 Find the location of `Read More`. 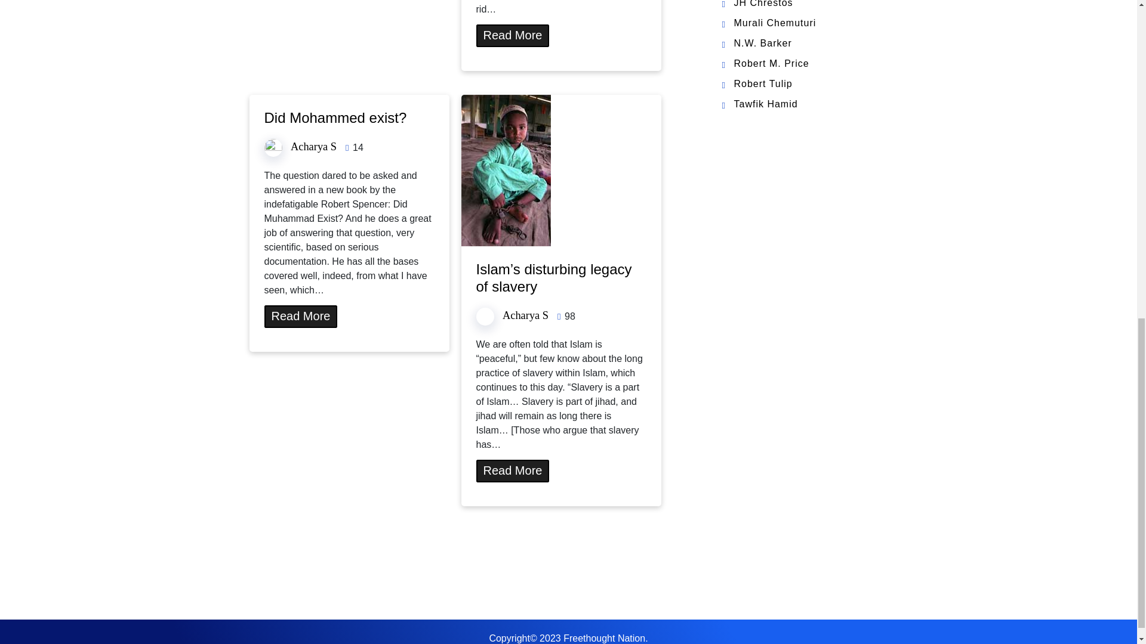

Read More is located at coordinates (513, 36).